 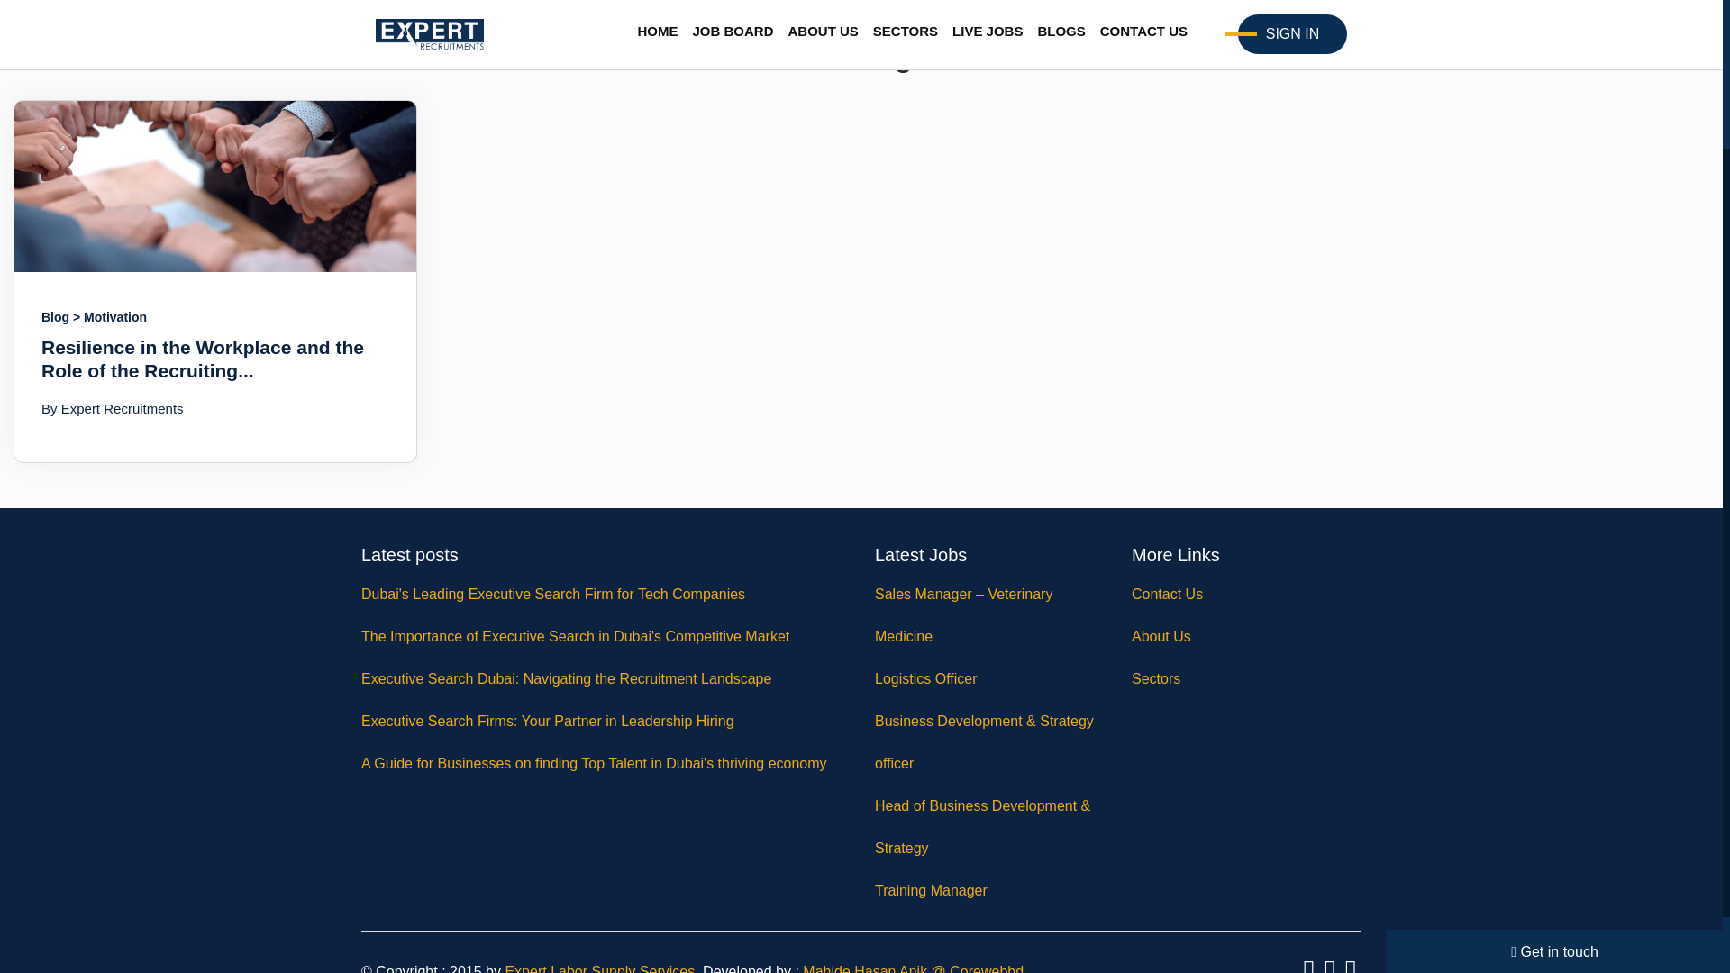 I want to click on About Us, so click(x=1246, y=636).